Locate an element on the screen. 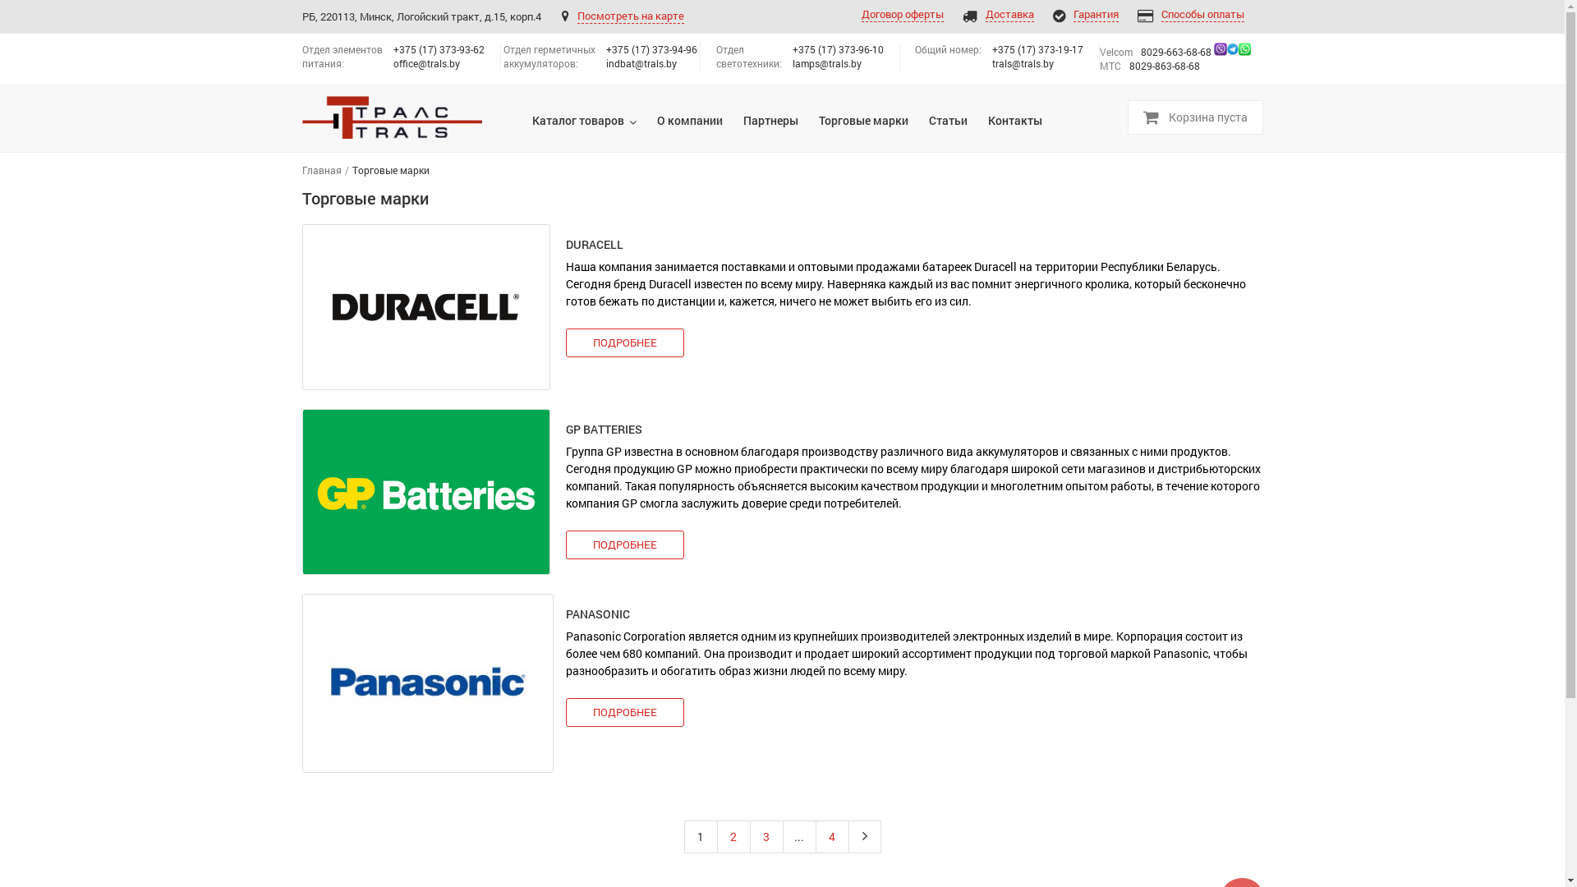 This screenshot has width=1577, height=887. GP BATTERIES is located at coordinates (428, 492).